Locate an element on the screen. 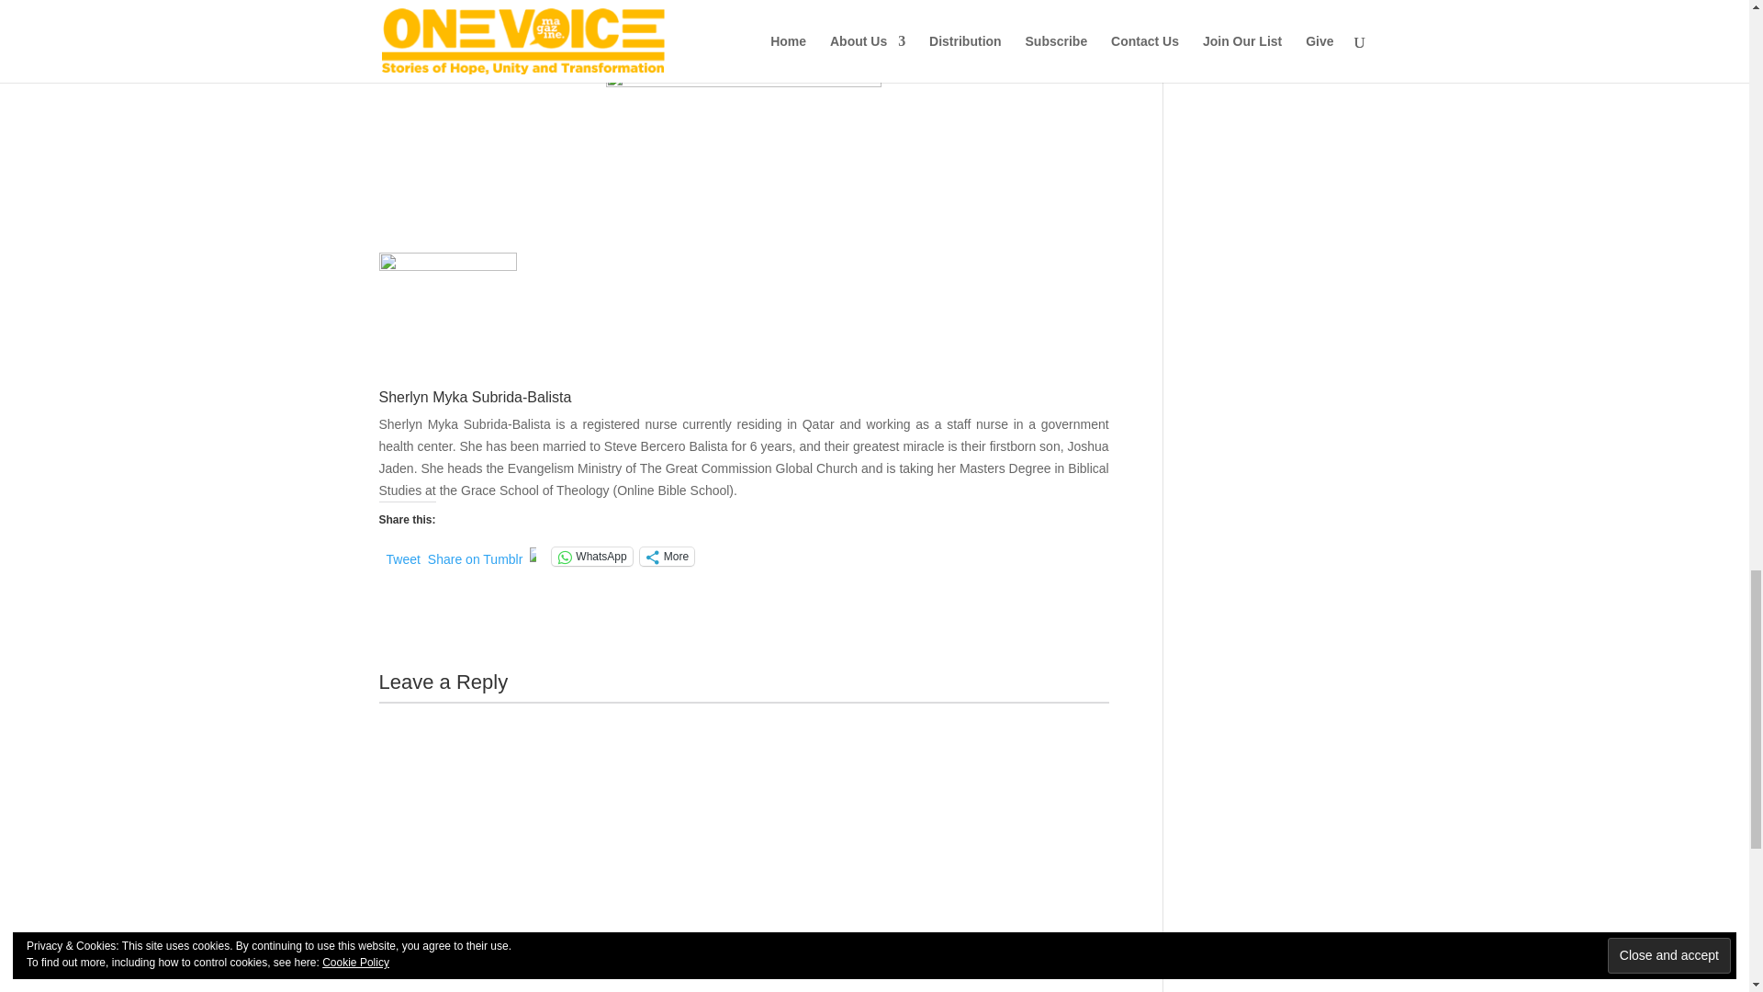  More is located at coordinates (667, 557).